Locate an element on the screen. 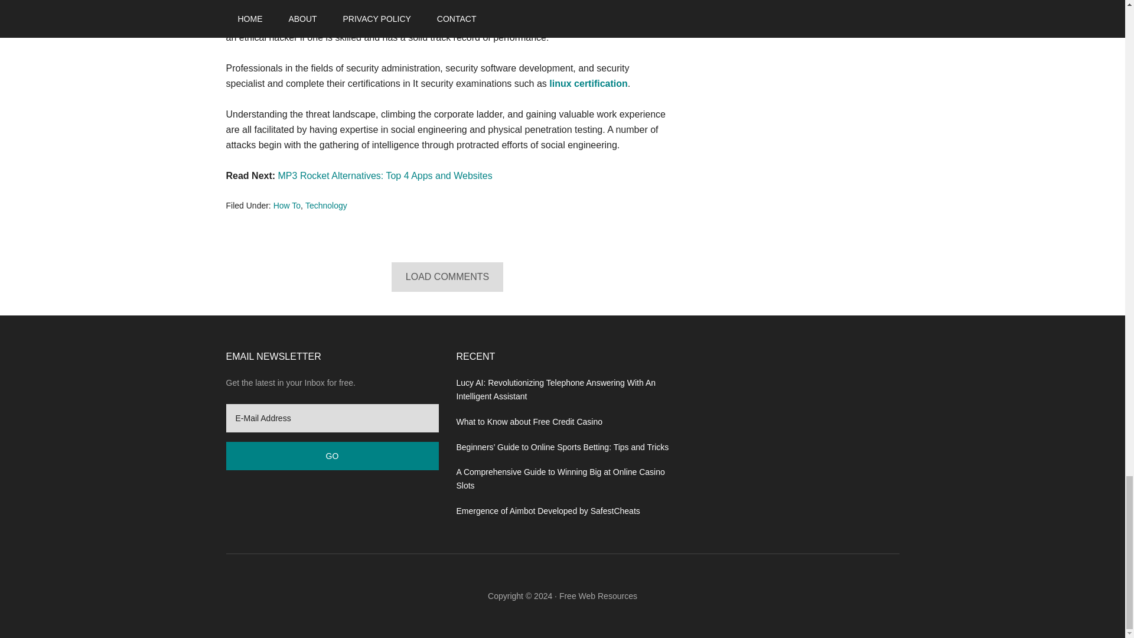 The height and width of the screenshot is (638, 1134). Go is located at coordinates (332, 456).